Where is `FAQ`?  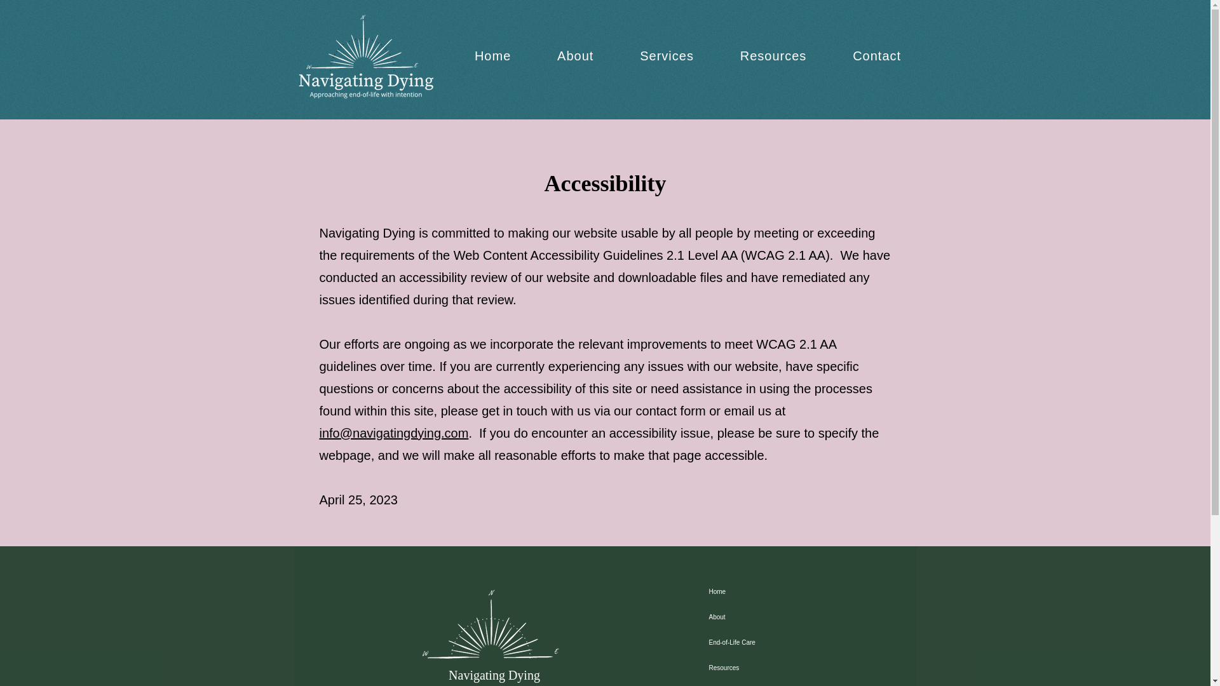 FAQ is located at coordinates (760, 683).